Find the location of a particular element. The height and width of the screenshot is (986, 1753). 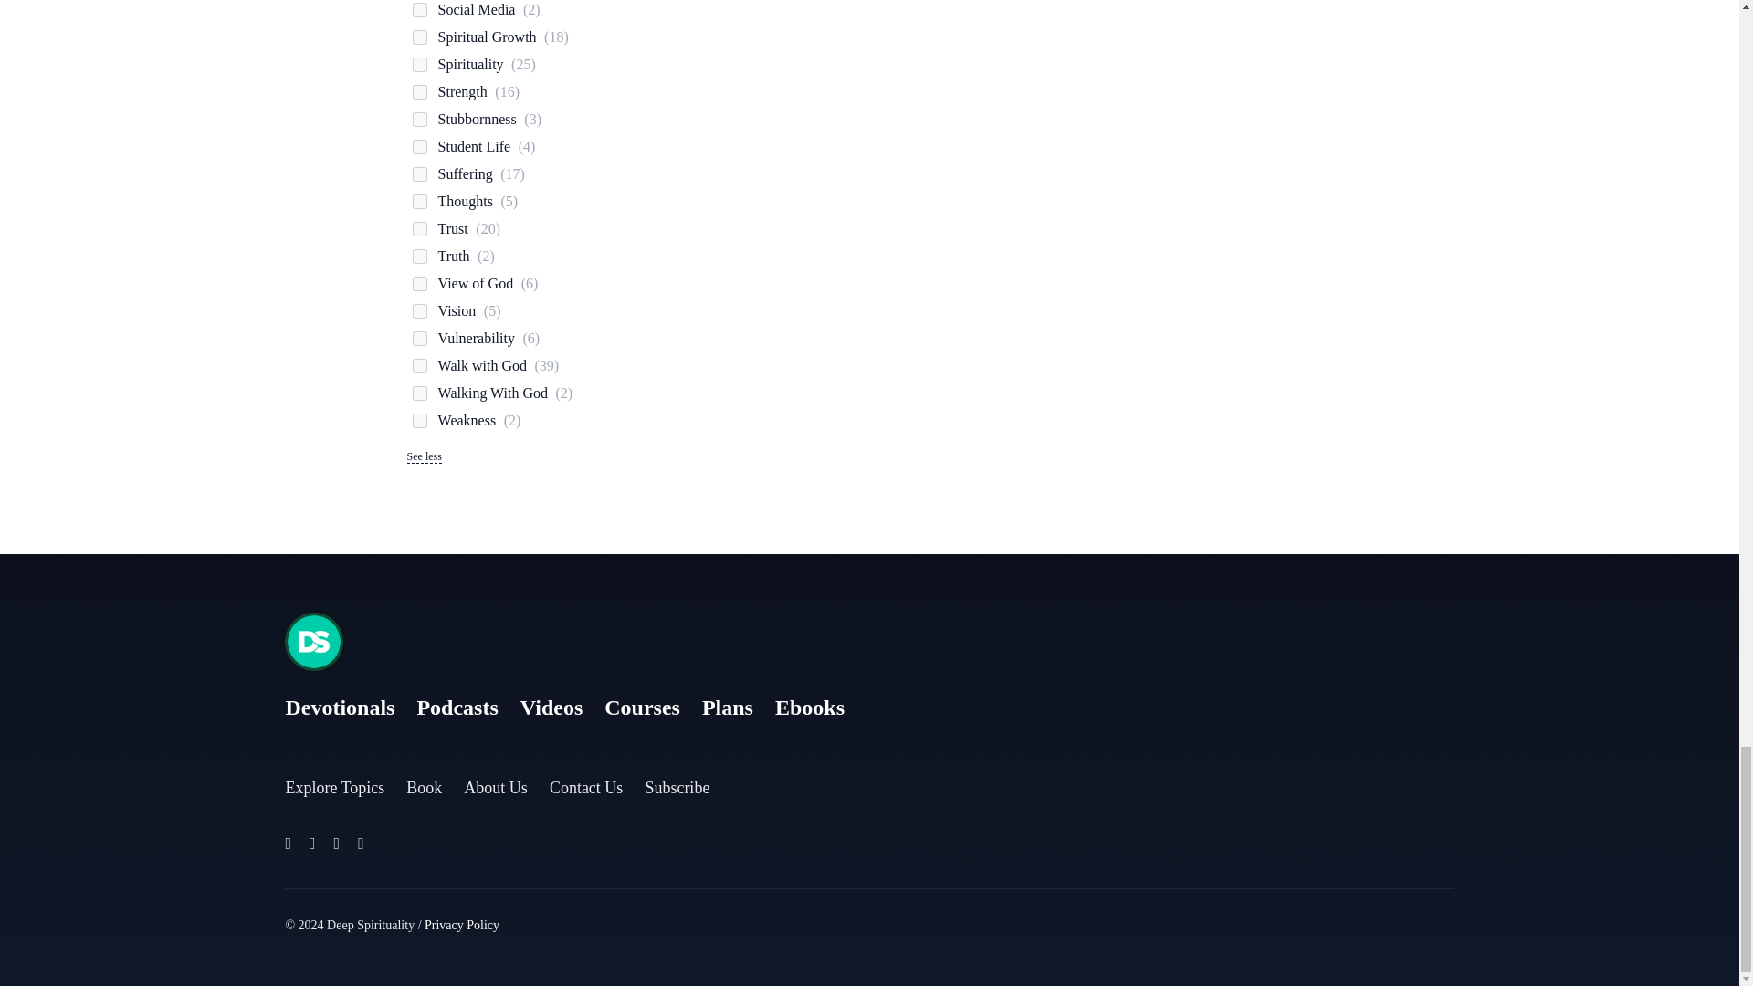

DS Icon is located at coordinates (314, 641).